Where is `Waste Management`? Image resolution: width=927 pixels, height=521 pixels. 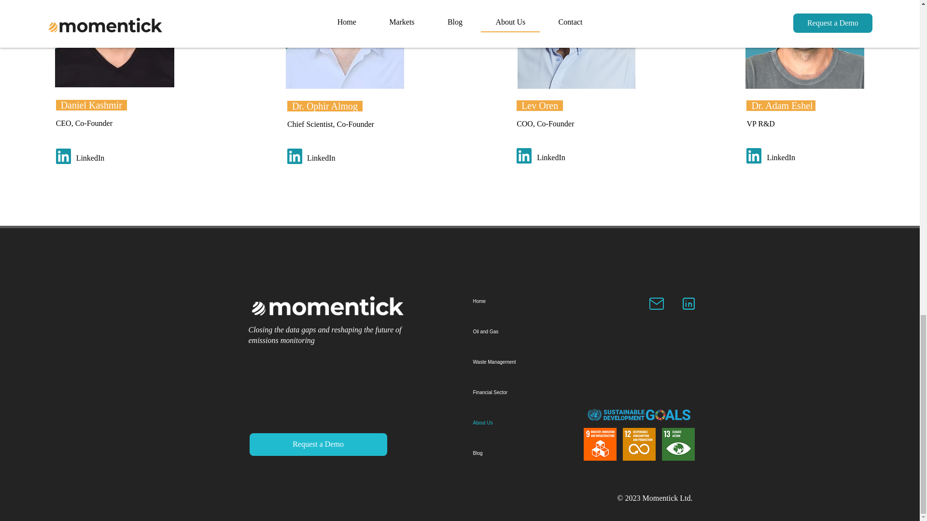 Waste Management is located at coordinates (520, 362).